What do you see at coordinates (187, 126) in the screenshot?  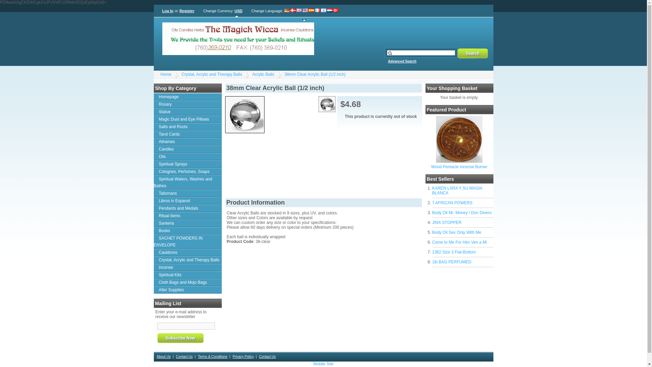 I see `Salts and Roots` at bounding box center [187, 126].